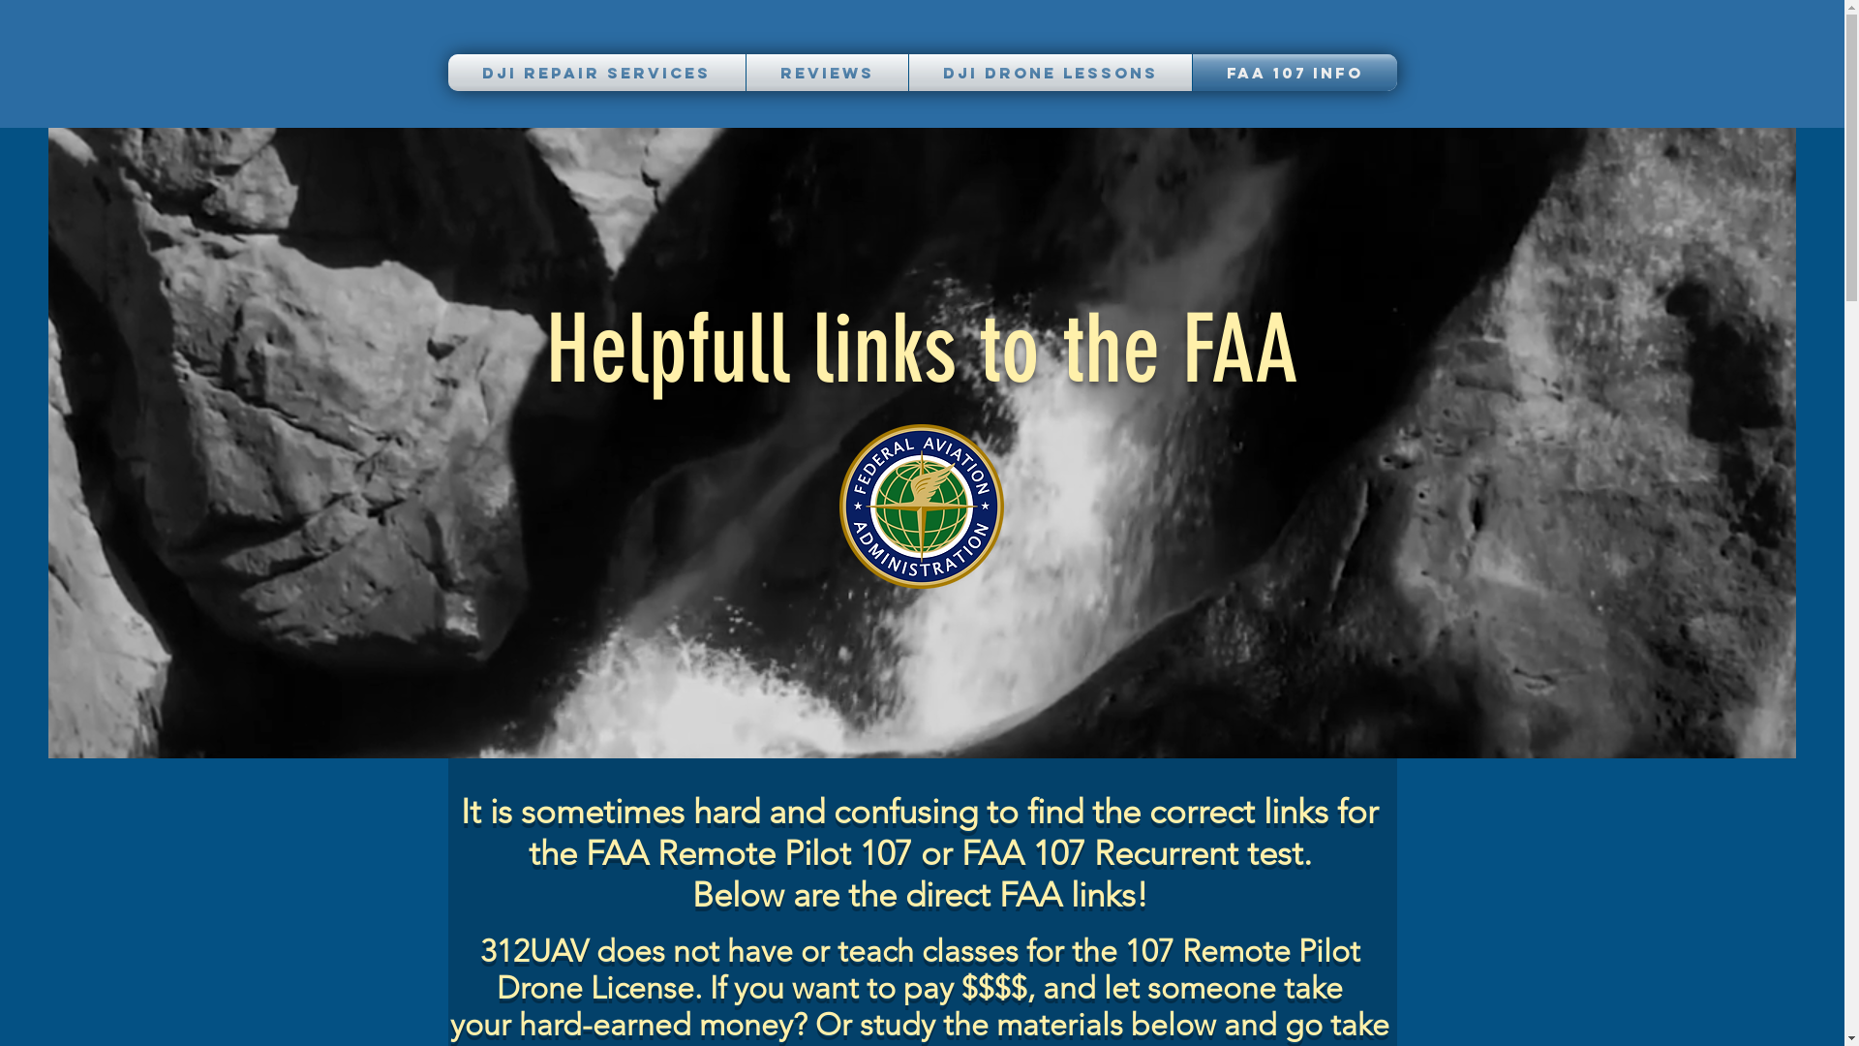  I want to click on DJI Drone Lessons, so click(1050, 73).